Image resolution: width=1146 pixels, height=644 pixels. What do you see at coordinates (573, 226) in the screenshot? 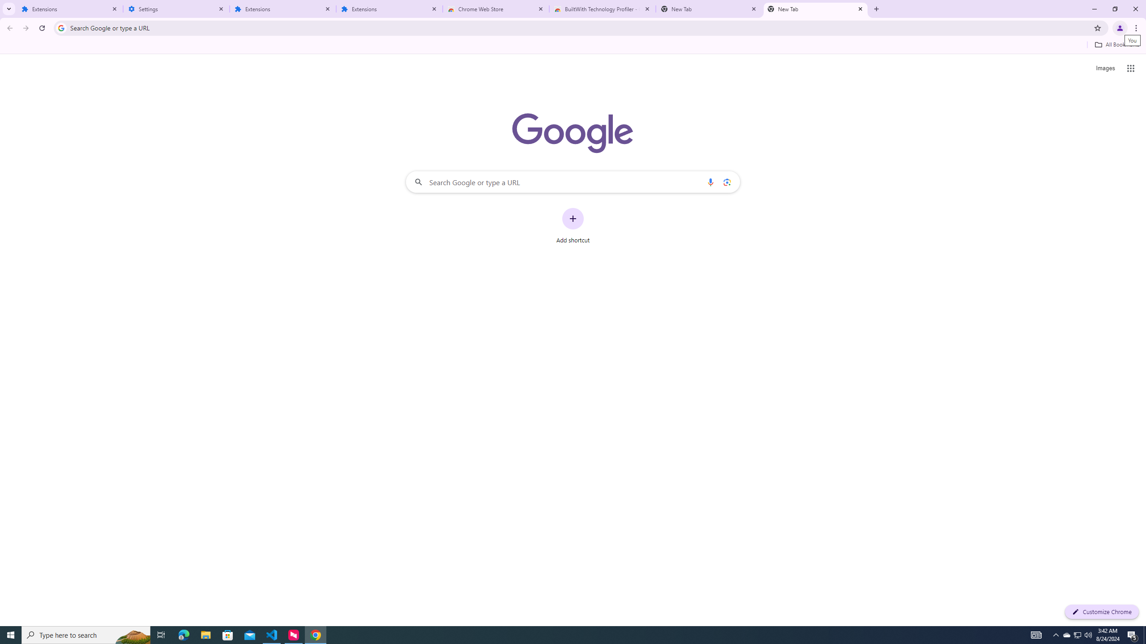
I see `Add shortcut` at bounding box center [573, 226].